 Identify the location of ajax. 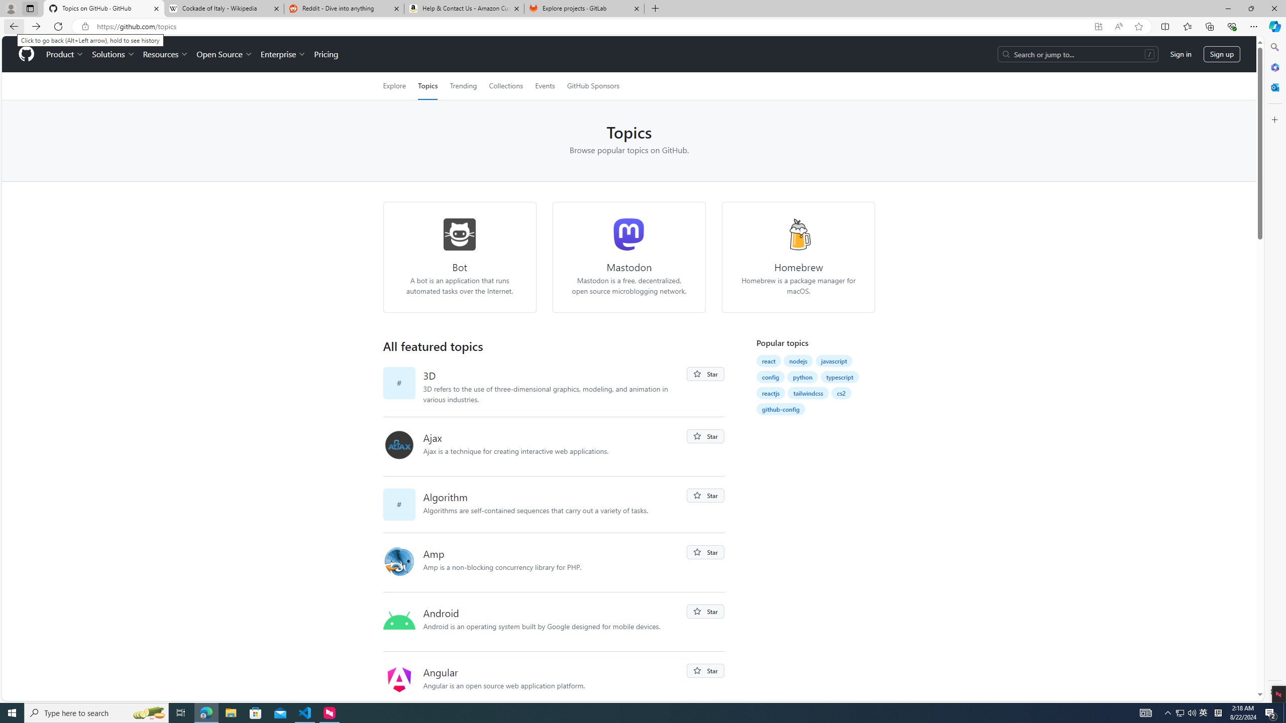
(399, 445).